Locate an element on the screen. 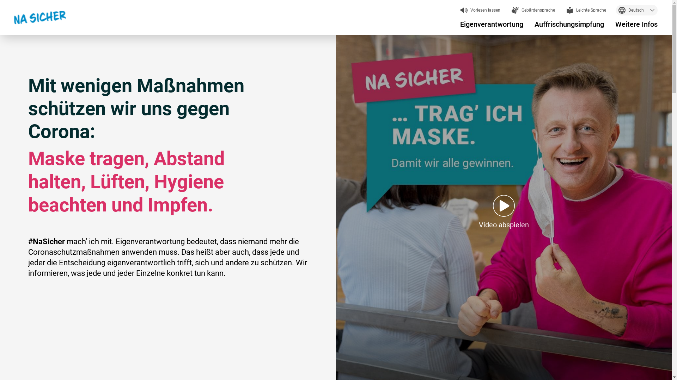 The image size is (677, 380). Vorlesen lassen is located at coordinates (480, 10).